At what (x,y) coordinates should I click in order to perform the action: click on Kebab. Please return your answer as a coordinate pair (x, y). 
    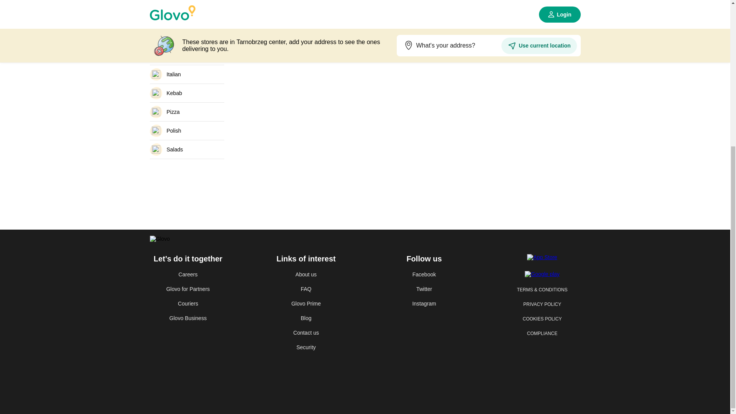
    Looking at the image, I should click on (186, 93).